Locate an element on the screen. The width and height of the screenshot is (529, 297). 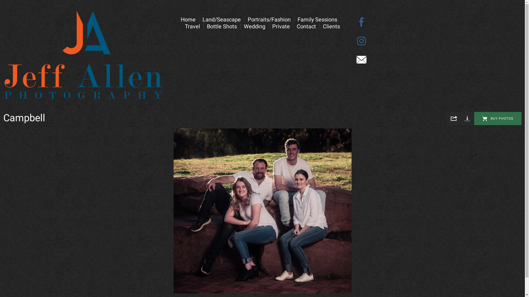
BUY PHOTOS is located at coordinates (498, 119).